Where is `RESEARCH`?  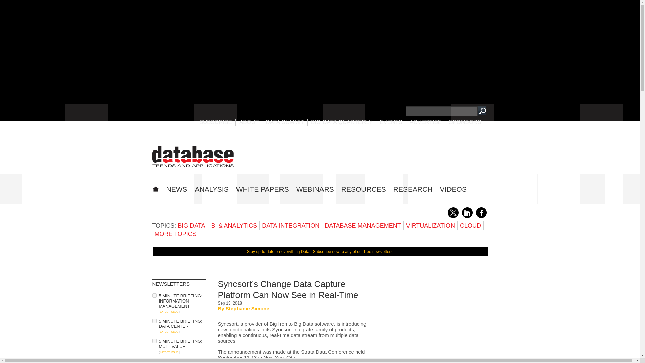
RESEARCH is located at coordinates (413, 189).